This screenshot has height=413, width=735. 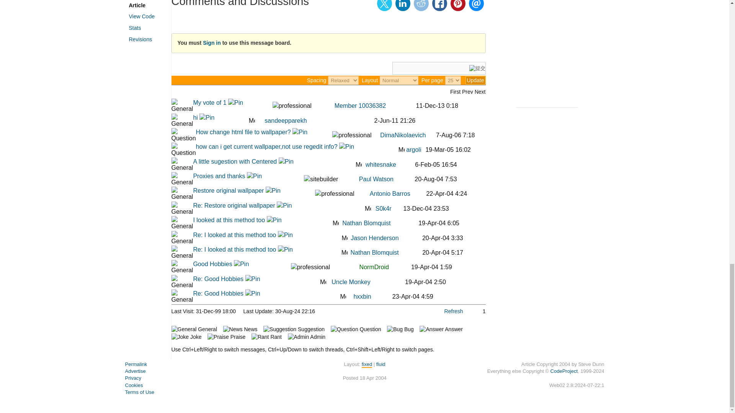 What do you see at coordinates (182, 121) in the screenshot?
I see `General` at bounding box center [182, 121].